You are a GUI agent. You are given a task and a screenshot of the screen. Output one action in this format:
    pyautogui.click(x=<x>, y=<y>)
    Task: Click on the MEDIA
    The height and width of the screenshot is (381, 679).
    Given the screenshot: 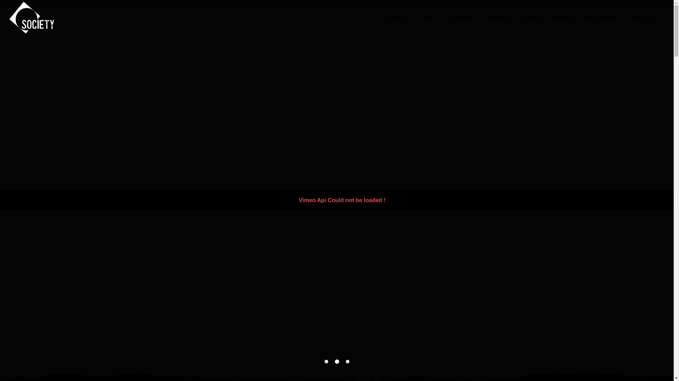 What is the action you would take?
    pyautogui.click(x=563, y=18)
    